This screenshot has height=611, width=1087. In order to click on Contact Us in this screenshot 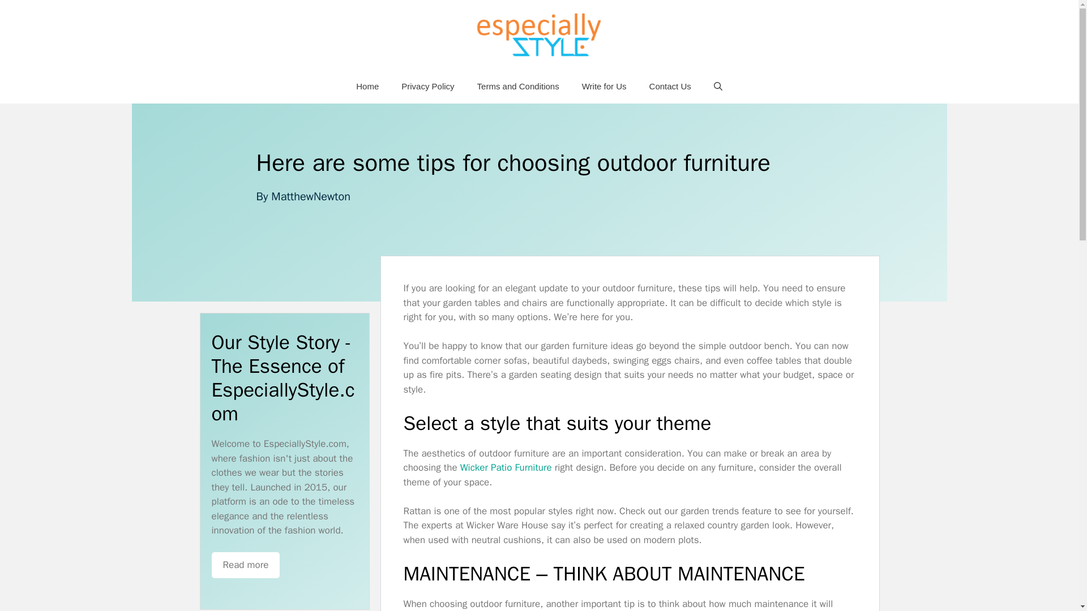, I will do `click(670, 86)`.